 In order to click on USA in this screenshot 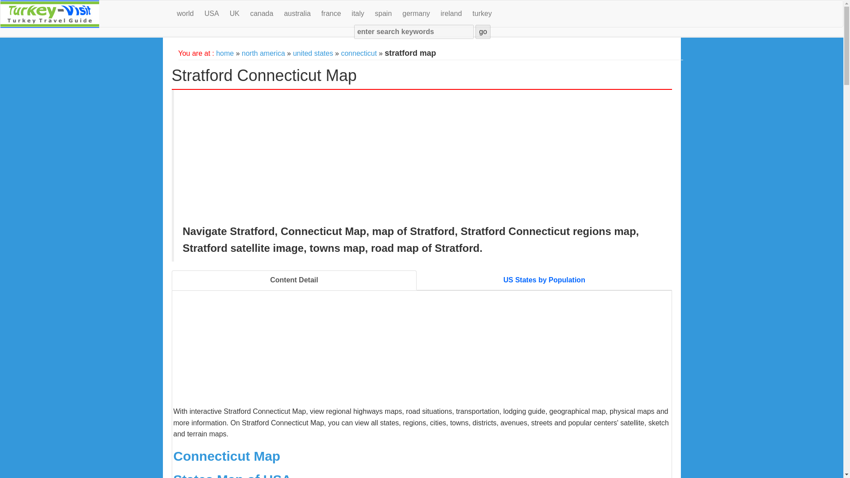, I will do `click(217, 14)`.